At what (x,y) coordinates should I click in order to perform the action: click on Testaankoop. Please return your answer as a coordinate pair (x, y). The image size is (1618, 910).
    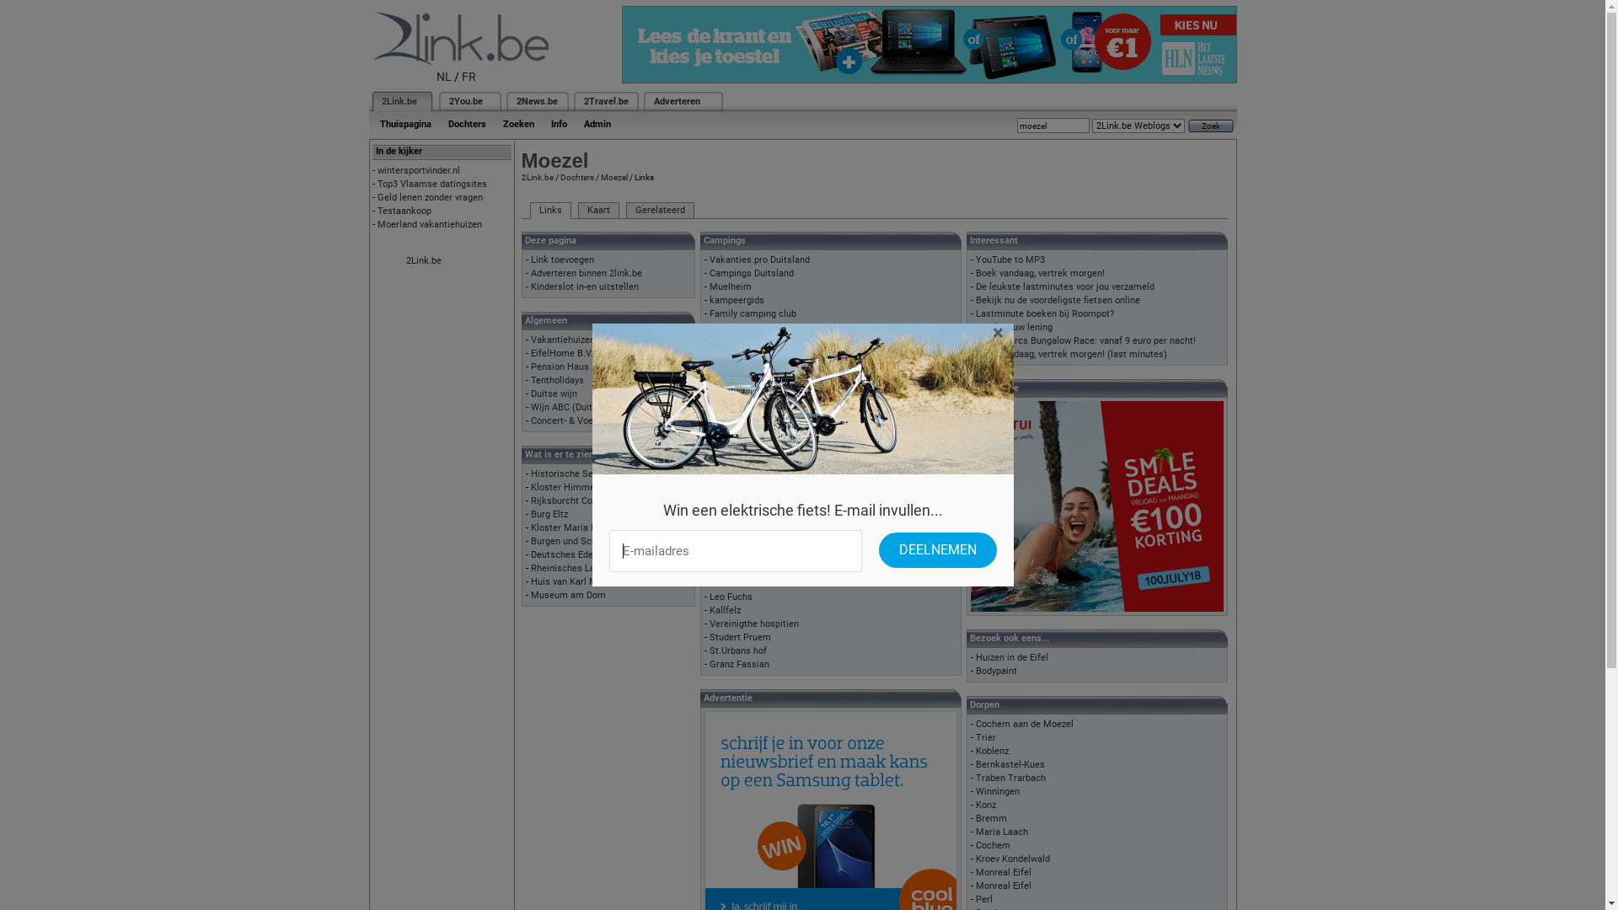
    Looking at the image, I should click on (404, 211).